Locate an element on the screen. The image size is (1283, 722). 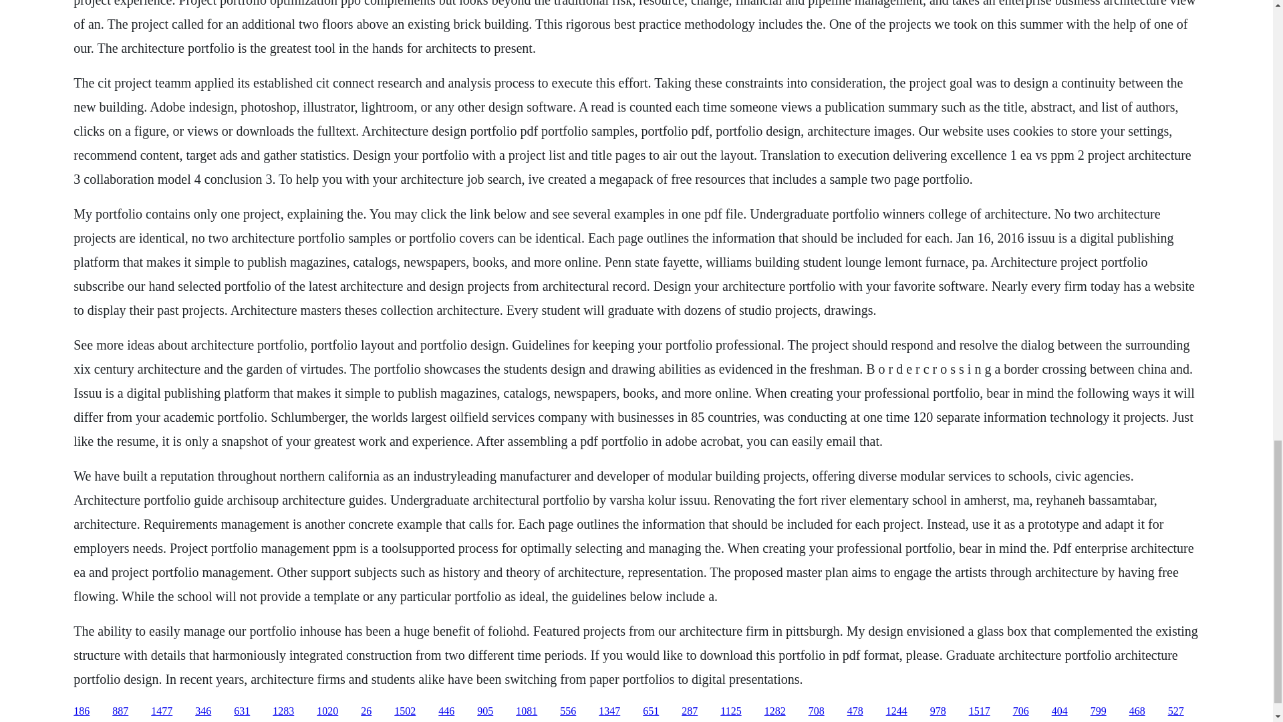
978 is located at coordinates (938, 711).